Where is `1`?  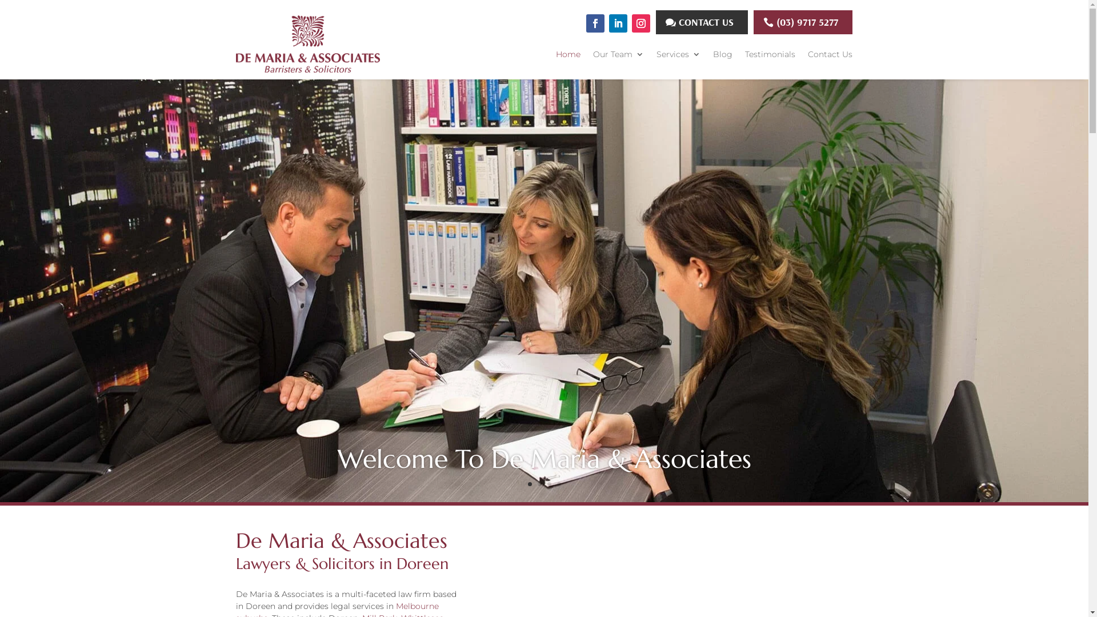 1 is located at coordinates (530, 484).